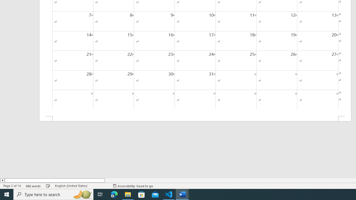 This screenshot has height=200, width=356. I want to click on Word Count 666 words, so click(33, 186).